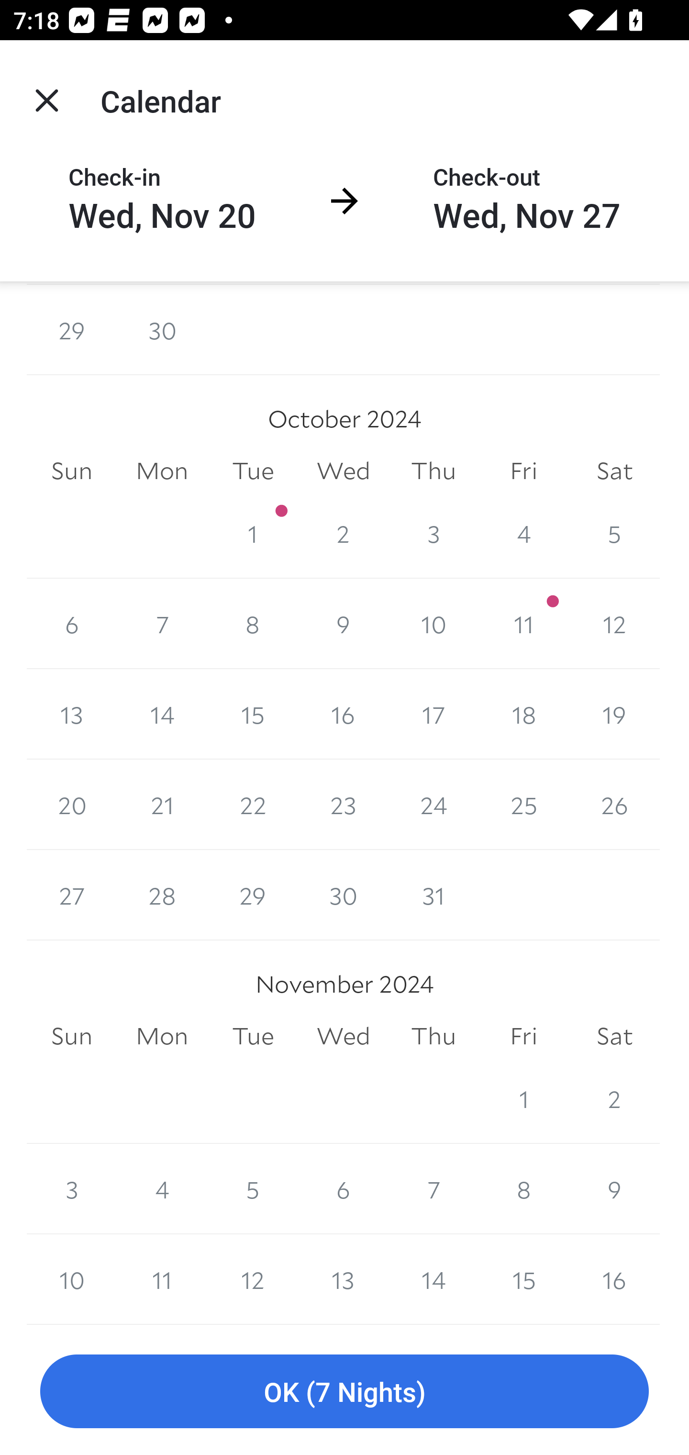 The image size is (689, 1455). I want to click on 5 5 October 2024, so click(614, 534).